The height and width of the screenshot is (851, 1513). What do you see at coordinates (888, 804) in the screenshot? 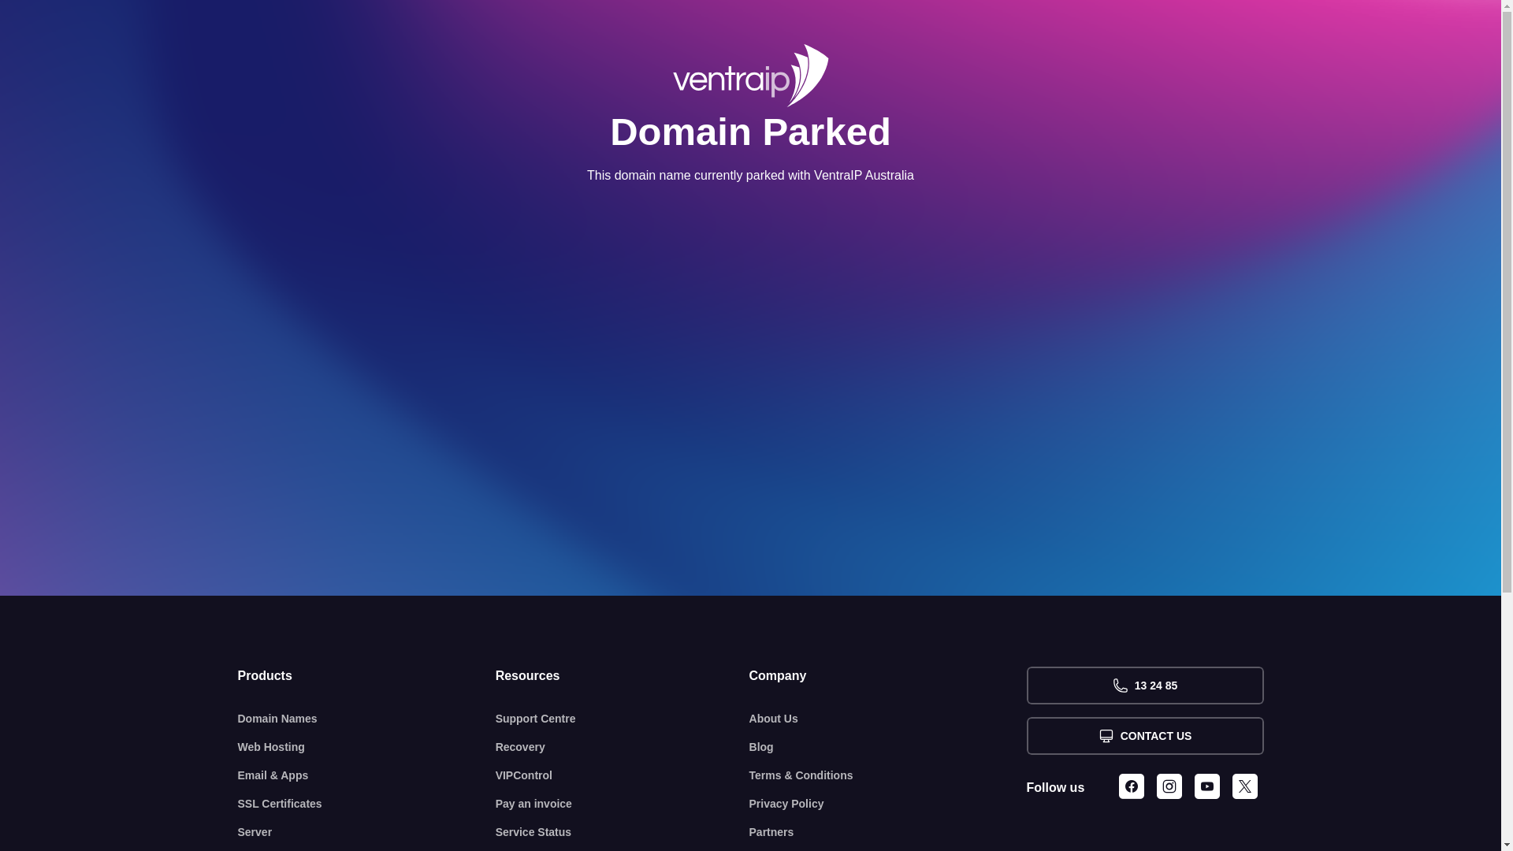
I see `Privacy Policy` at bounding box center [888, 804].